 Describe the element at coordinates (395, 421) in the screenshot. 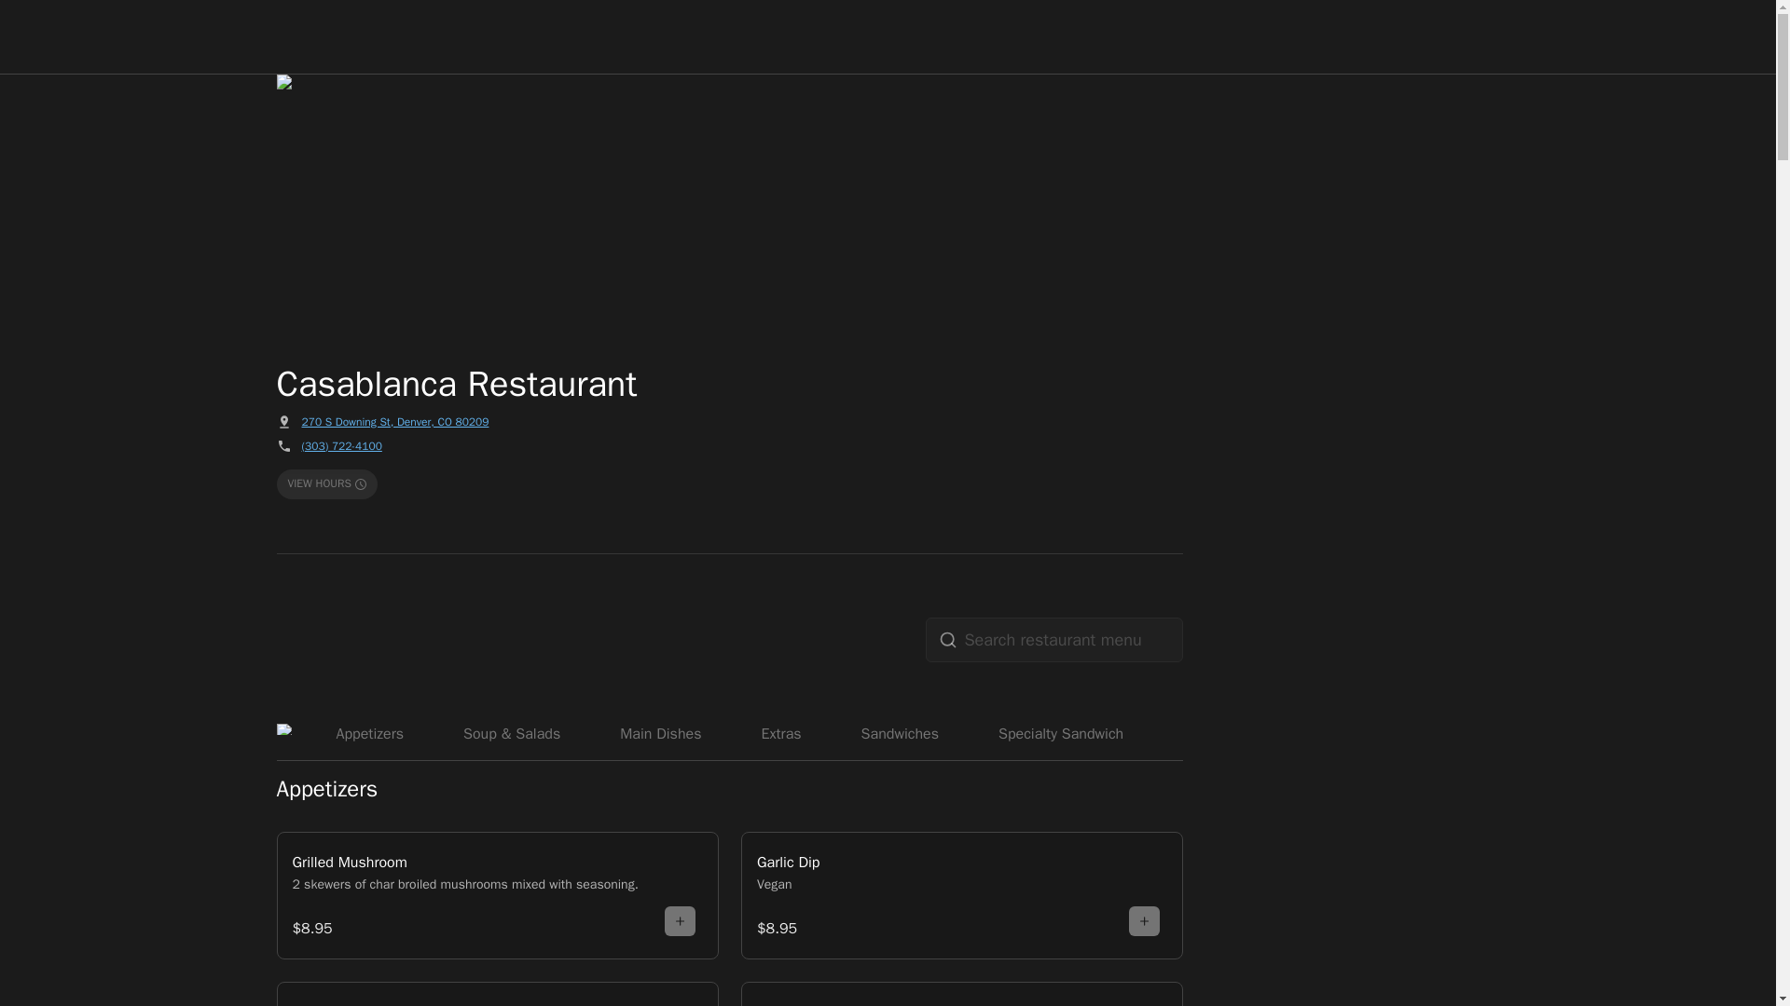

I see `270 S Downing St, Denver, CO 80209` at that location.